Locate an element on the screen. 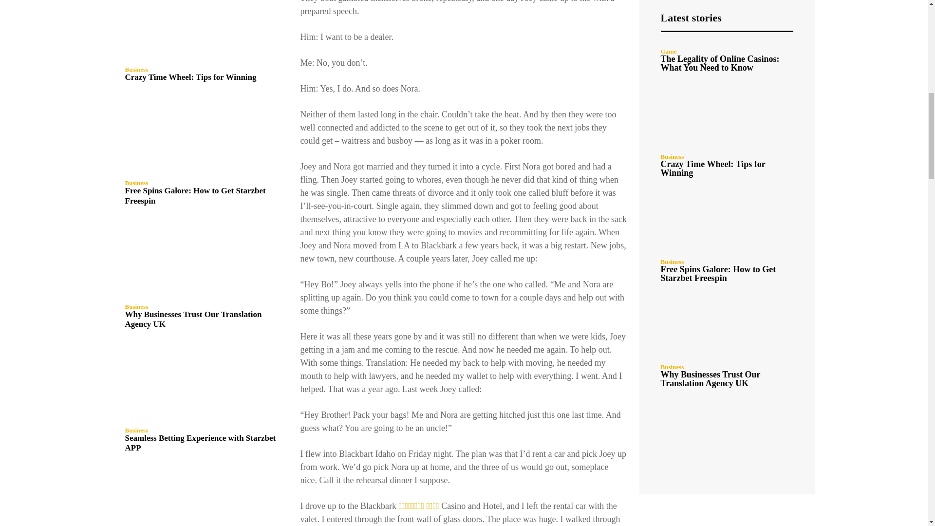 The width and height of the screenshot is (935, 526). Crazy Time Wheel: Tips for Winning is located at coordinates (190, 77).